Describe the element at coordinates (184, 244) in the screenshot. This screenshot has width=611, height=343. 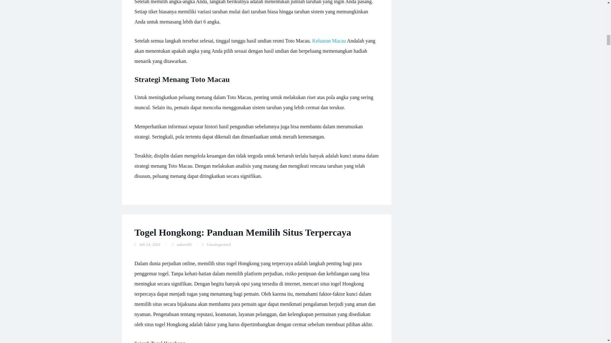
I see `sukses88` at that location.